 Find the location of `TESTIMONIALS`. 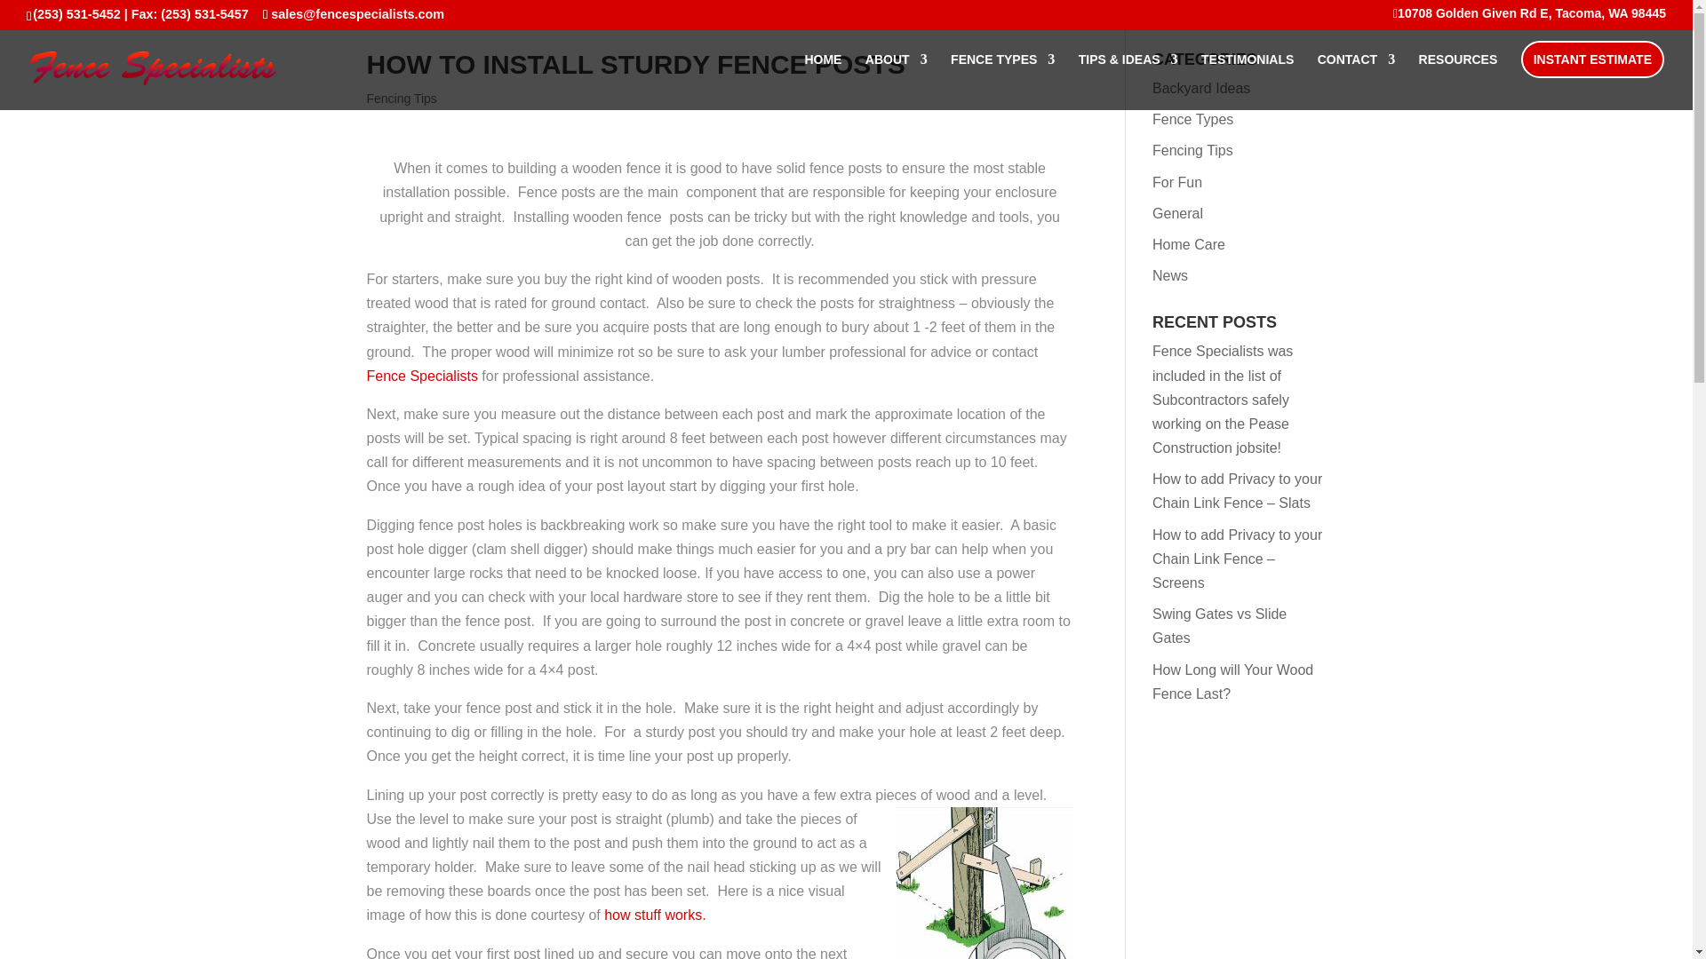

TESTIMONIALS is located at coordinates (1247, 82).